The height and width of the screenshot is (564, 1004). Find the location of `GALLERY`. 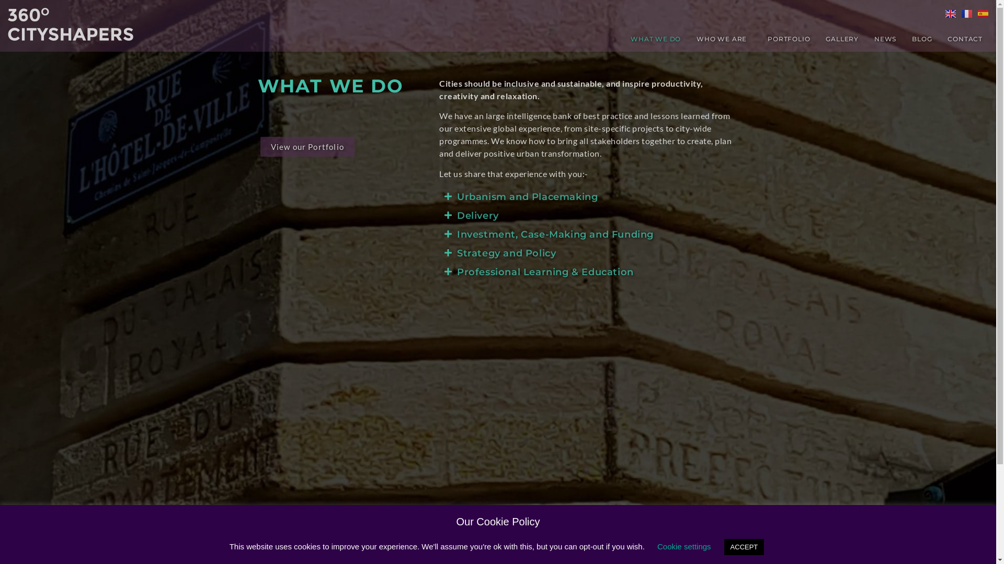

GALLERY is located at coordinates (842, 39).